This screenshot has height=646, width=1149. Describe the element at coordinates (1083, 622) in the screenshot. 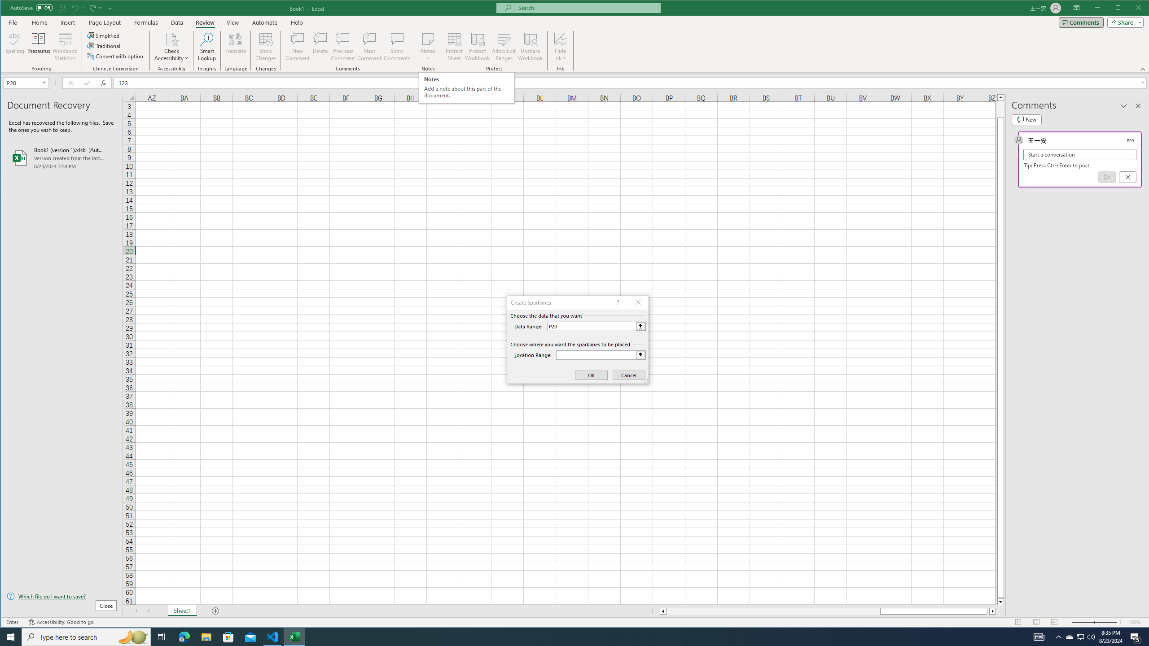

I see `Zoom Out` at that location.